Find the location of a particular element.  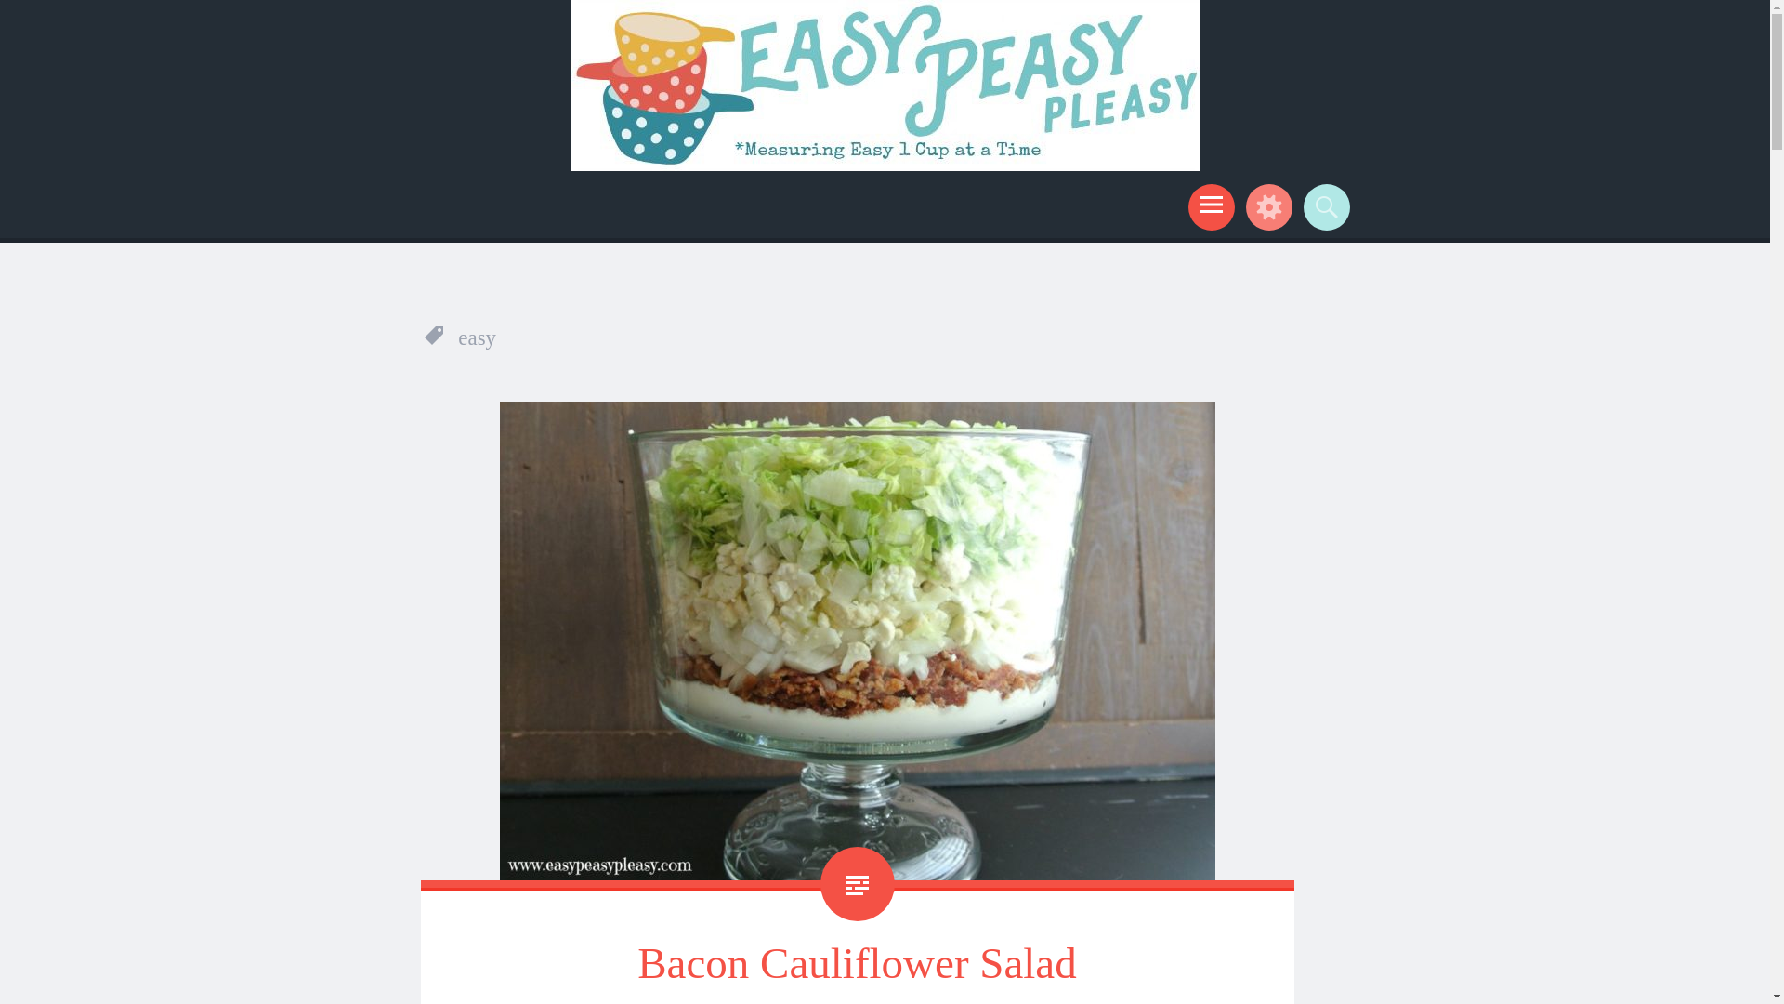

Menu is located at coordinates (1208, 206).